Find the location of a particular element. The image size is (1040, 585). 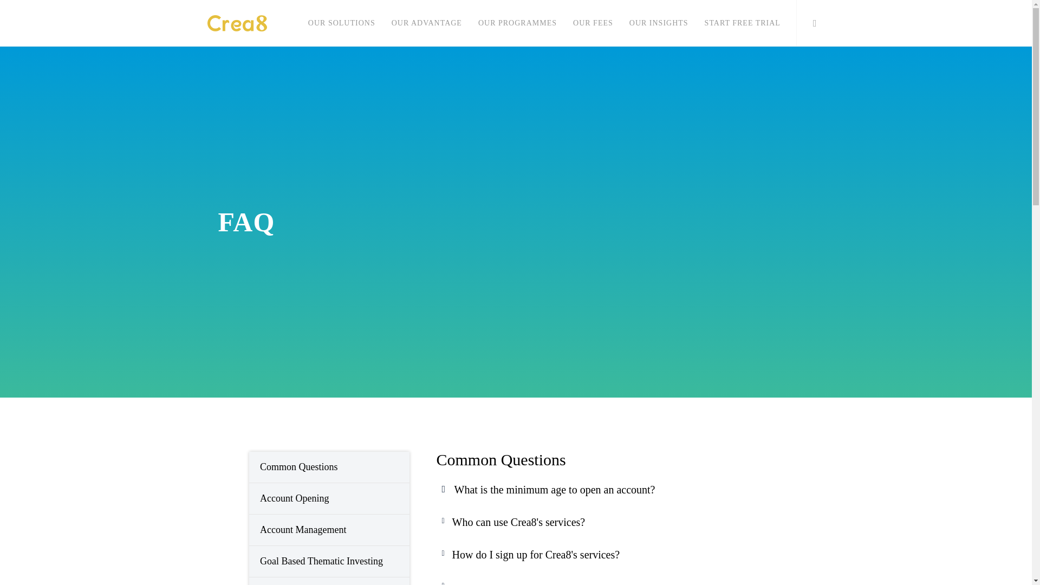

OUR PROGRAMMES is located at coordinates (517, 23).